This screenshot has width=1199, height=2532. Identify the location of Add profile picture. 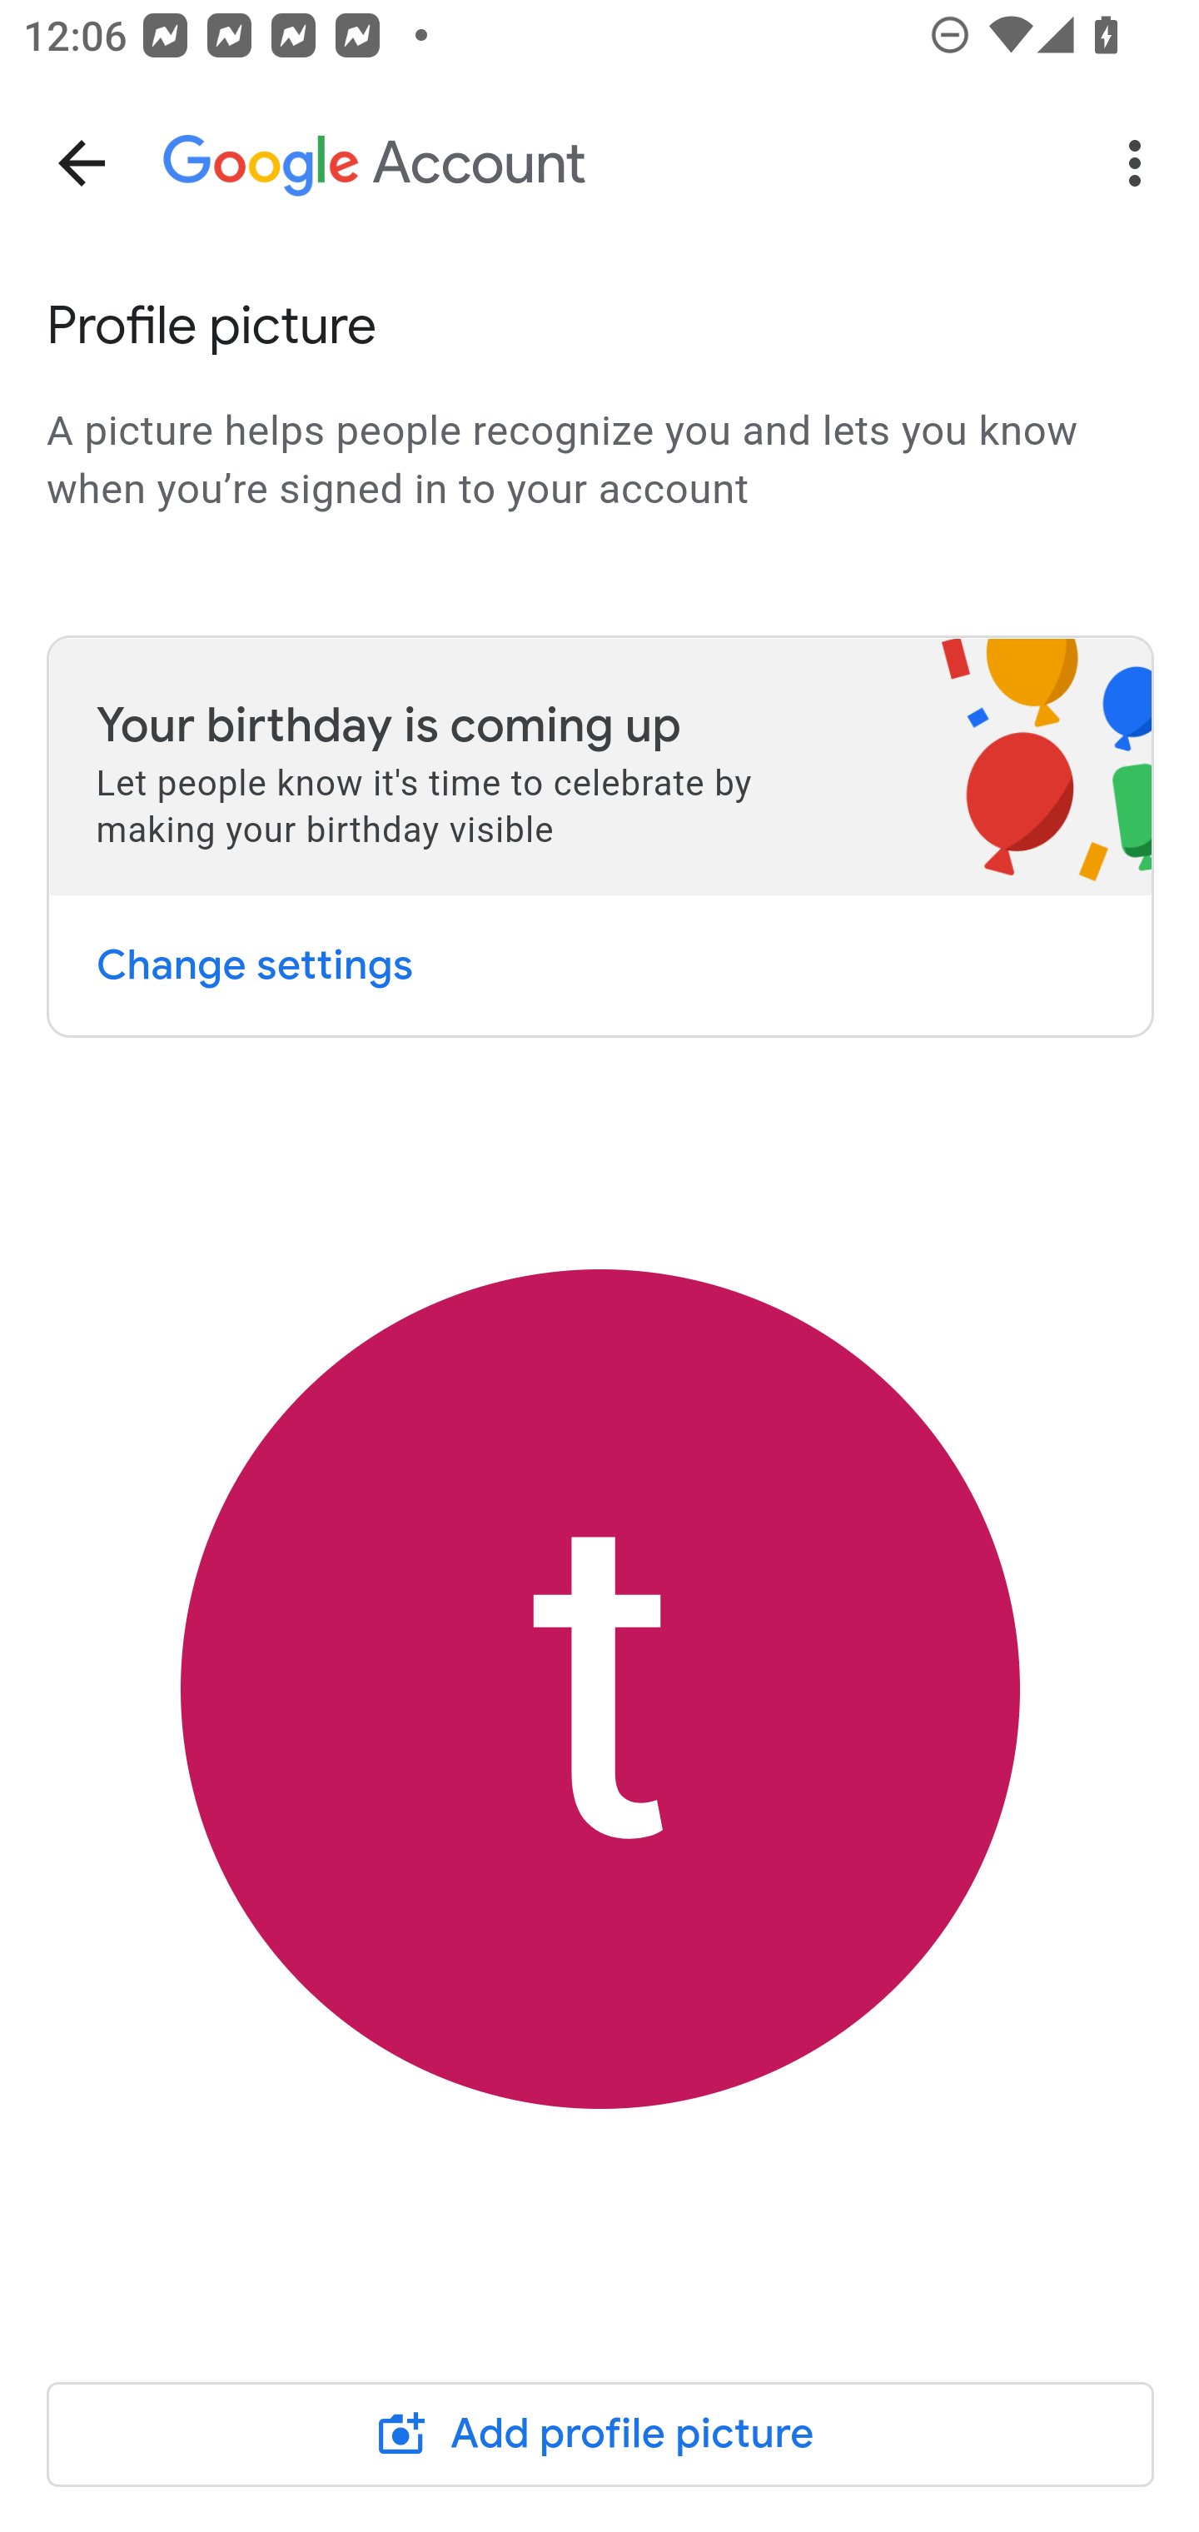
(601, 2433).